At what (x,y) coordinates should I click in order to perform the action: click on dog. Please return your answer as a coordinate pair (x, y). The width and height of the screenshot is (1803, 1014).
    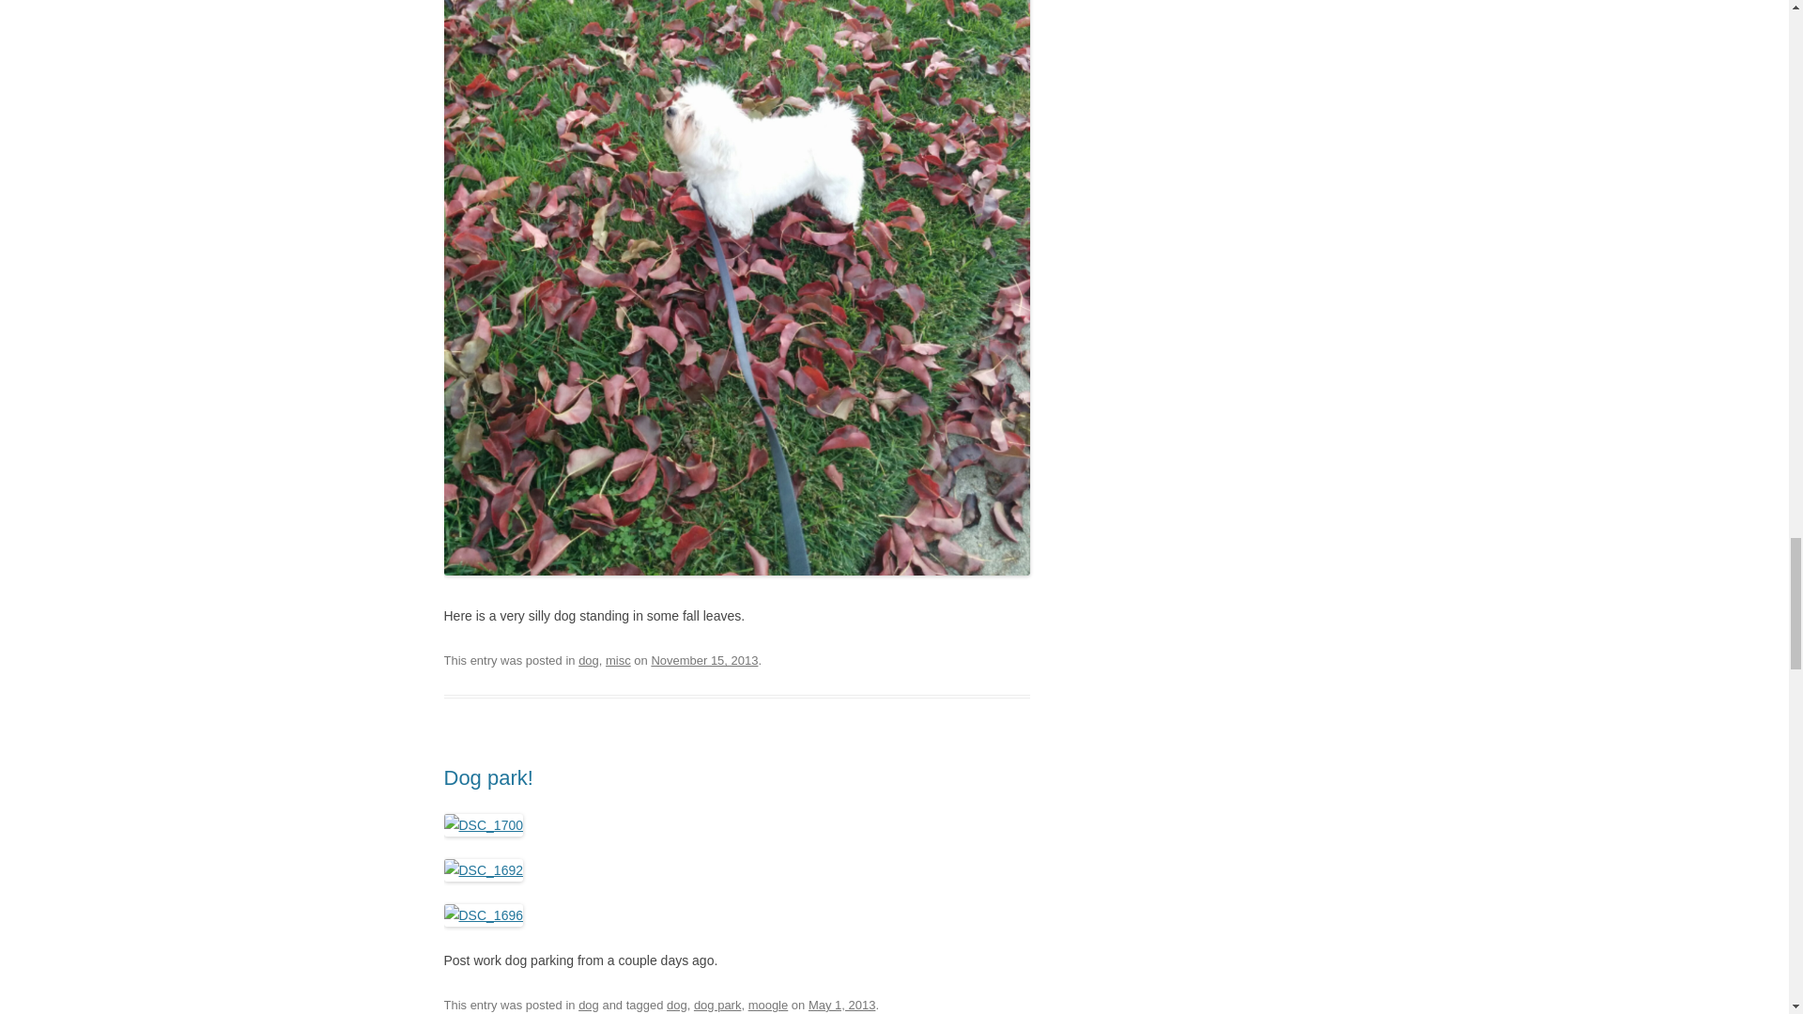
    Looking at the image, I should click on (588, 1005).